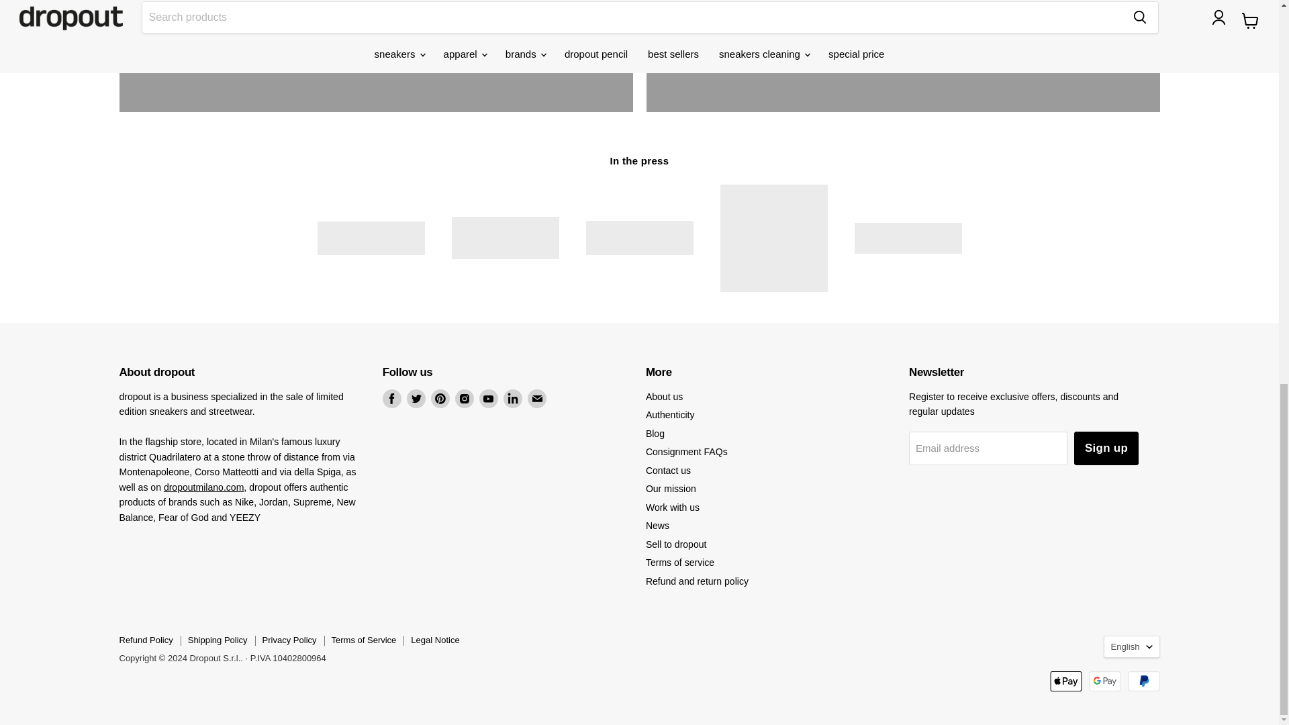 The width and height of the screenshot is (1289, 725). I want to click on Youtube, so click(489, 399).